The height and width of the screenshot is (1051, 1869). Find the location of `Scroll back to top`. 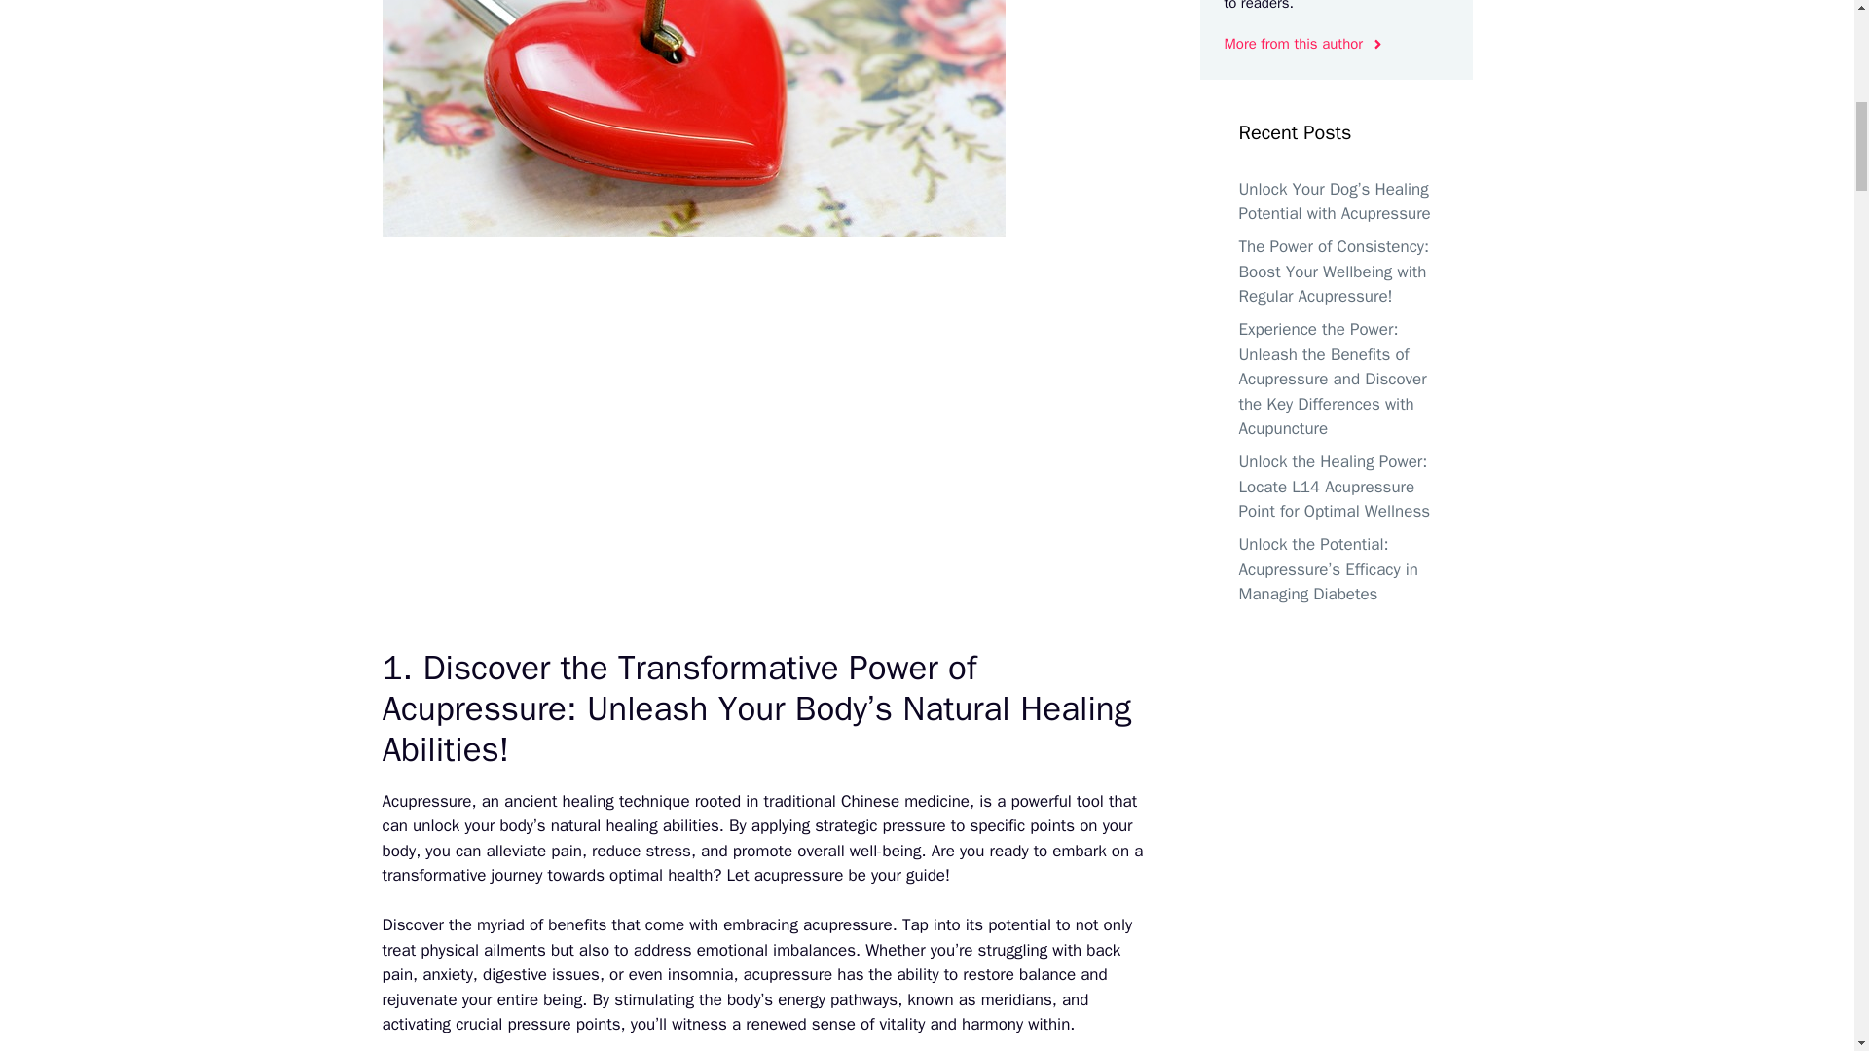

Scroll back to top is located at coordinates (1806, 924).